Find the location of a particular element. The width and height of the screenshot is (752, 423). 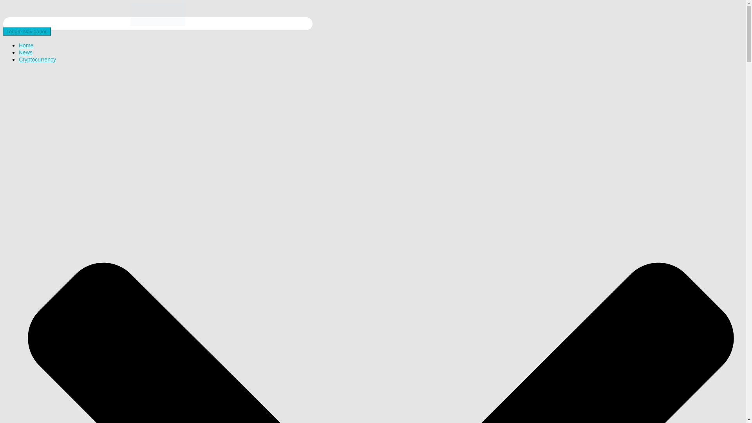

News is located at coordinates (25, 52).